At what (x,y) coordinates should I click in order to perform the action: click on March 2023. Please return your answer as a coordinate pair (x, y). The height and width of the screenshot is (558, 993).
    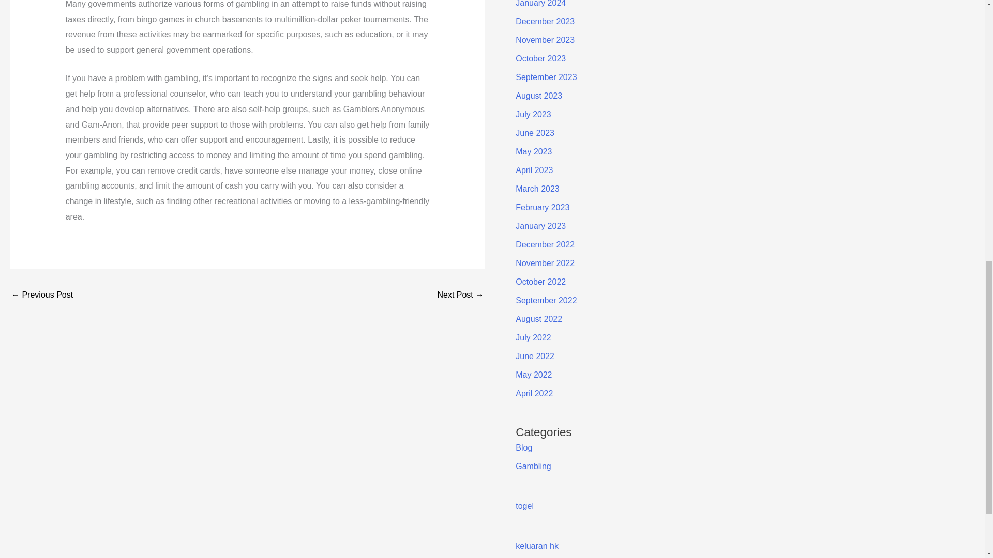
    Looking at the image, I should click on (537, 189).